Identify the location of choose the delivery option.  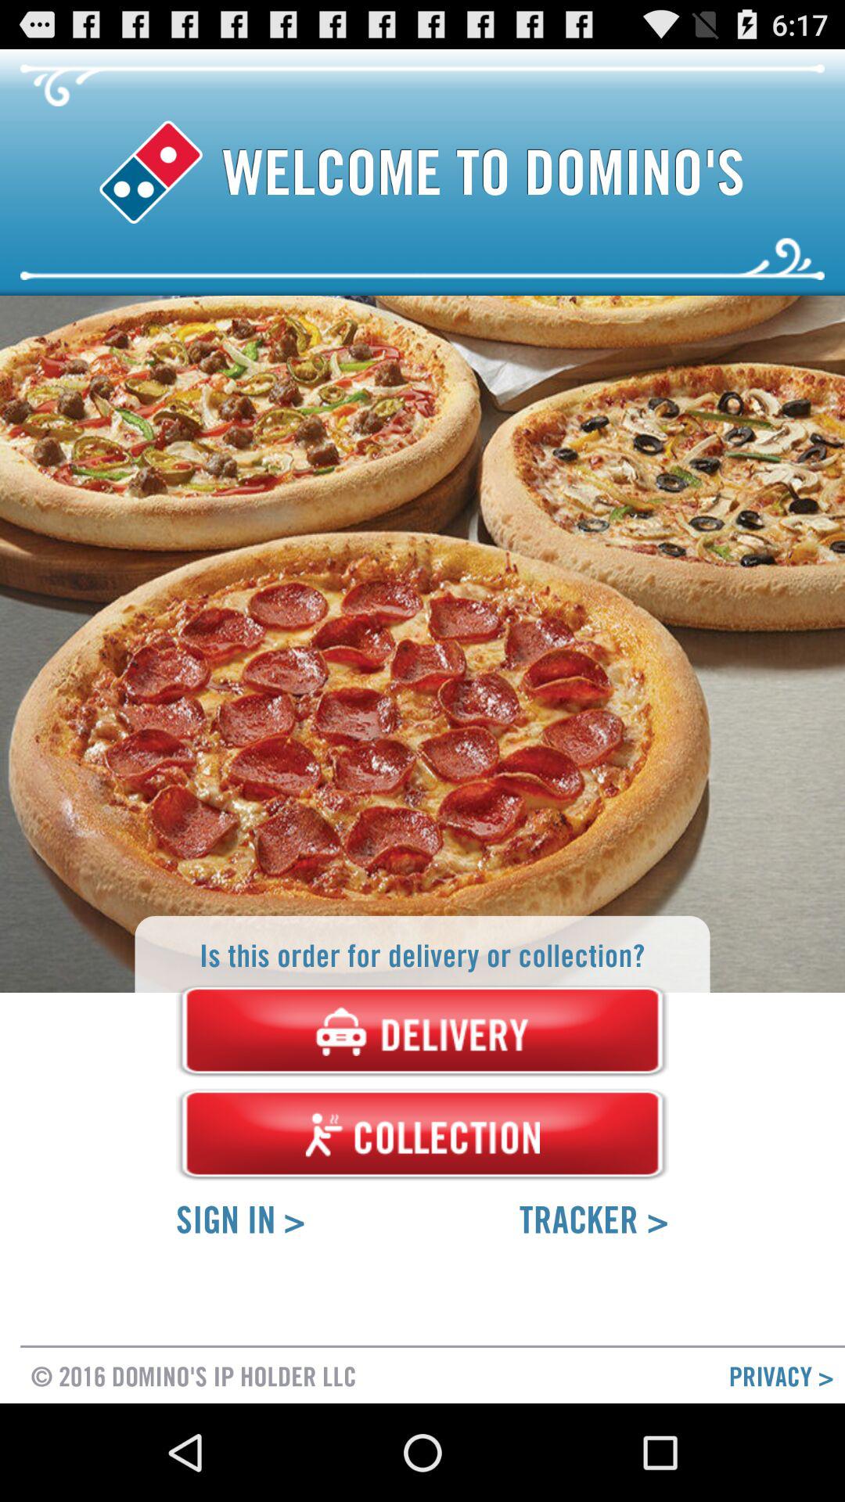
(422, 1031).